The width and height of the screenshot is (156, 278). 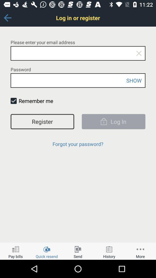 I want to click on launch the forgot your password? item, so click(x=78, y=144).